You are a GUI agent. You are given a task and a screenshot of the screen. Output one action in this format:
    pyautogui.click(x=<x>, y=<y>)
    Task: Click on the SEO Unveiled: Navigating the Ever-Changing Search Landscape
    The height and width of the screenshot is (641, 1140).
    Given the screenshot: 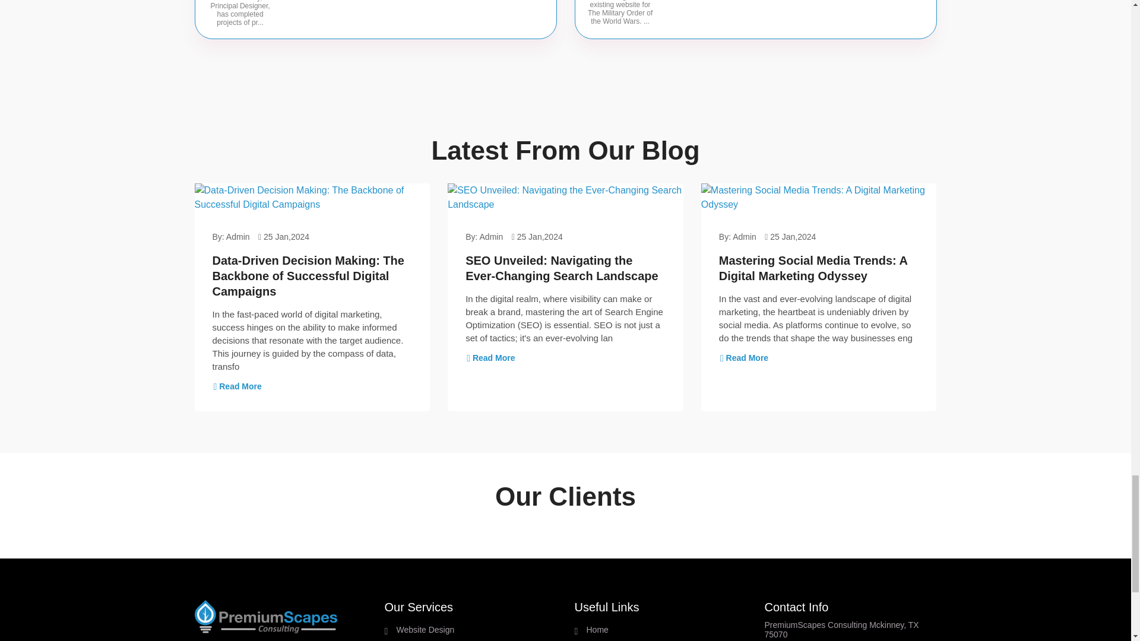 What is the action you would take?
    pyautogui.click(x=562, y=268)
    